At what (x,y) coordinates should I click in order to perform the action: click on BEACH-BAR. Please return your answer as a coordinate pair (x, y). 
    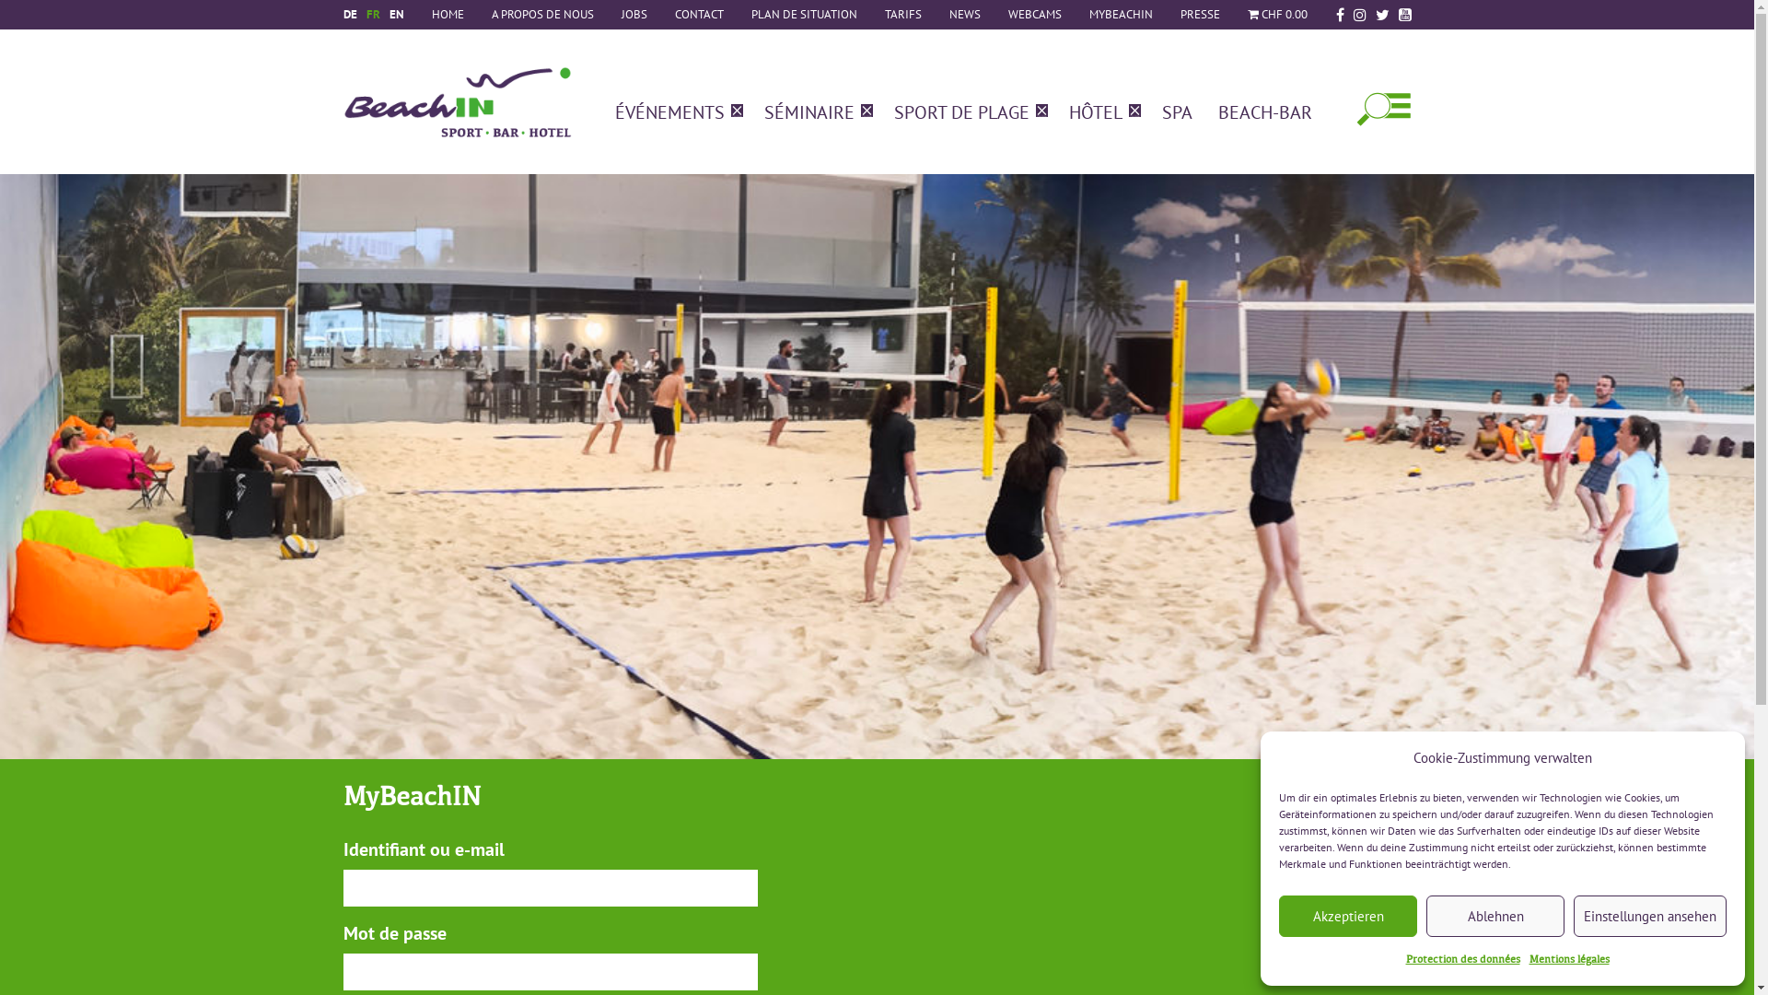
    Looking at the image, I should click on (1265, 112).